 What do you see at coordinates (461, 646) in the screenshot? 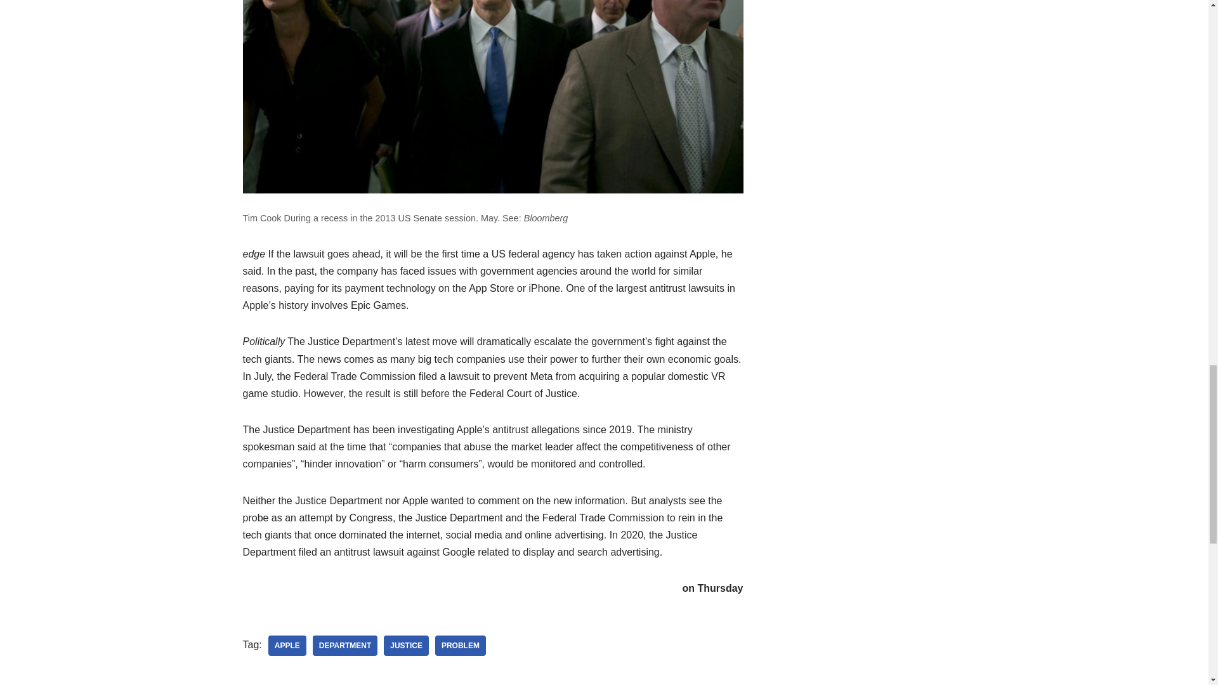
I see `PROBLEM` at bounding box center [461, 646].